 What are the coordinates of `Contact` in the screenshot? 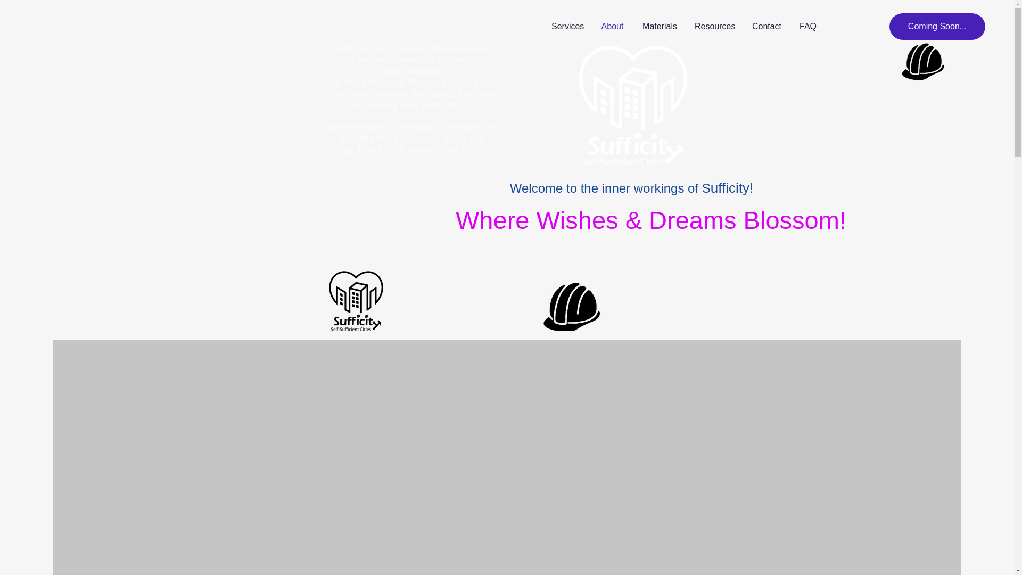 It's located at (767, 26).